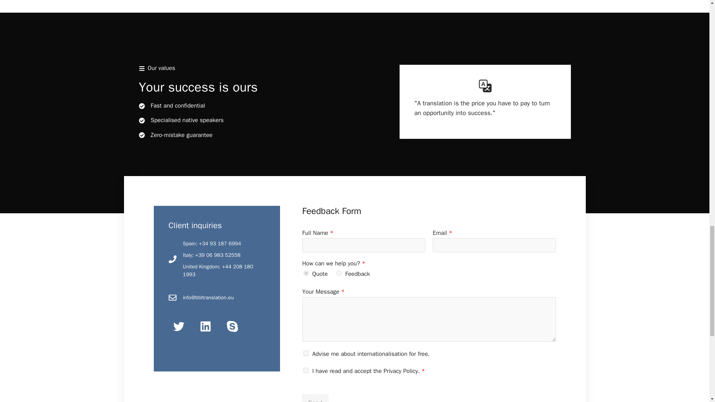  What do you see at coordinates (305, 273) in the screenshot?
I see `Quote` at bounding box center [305, 273].